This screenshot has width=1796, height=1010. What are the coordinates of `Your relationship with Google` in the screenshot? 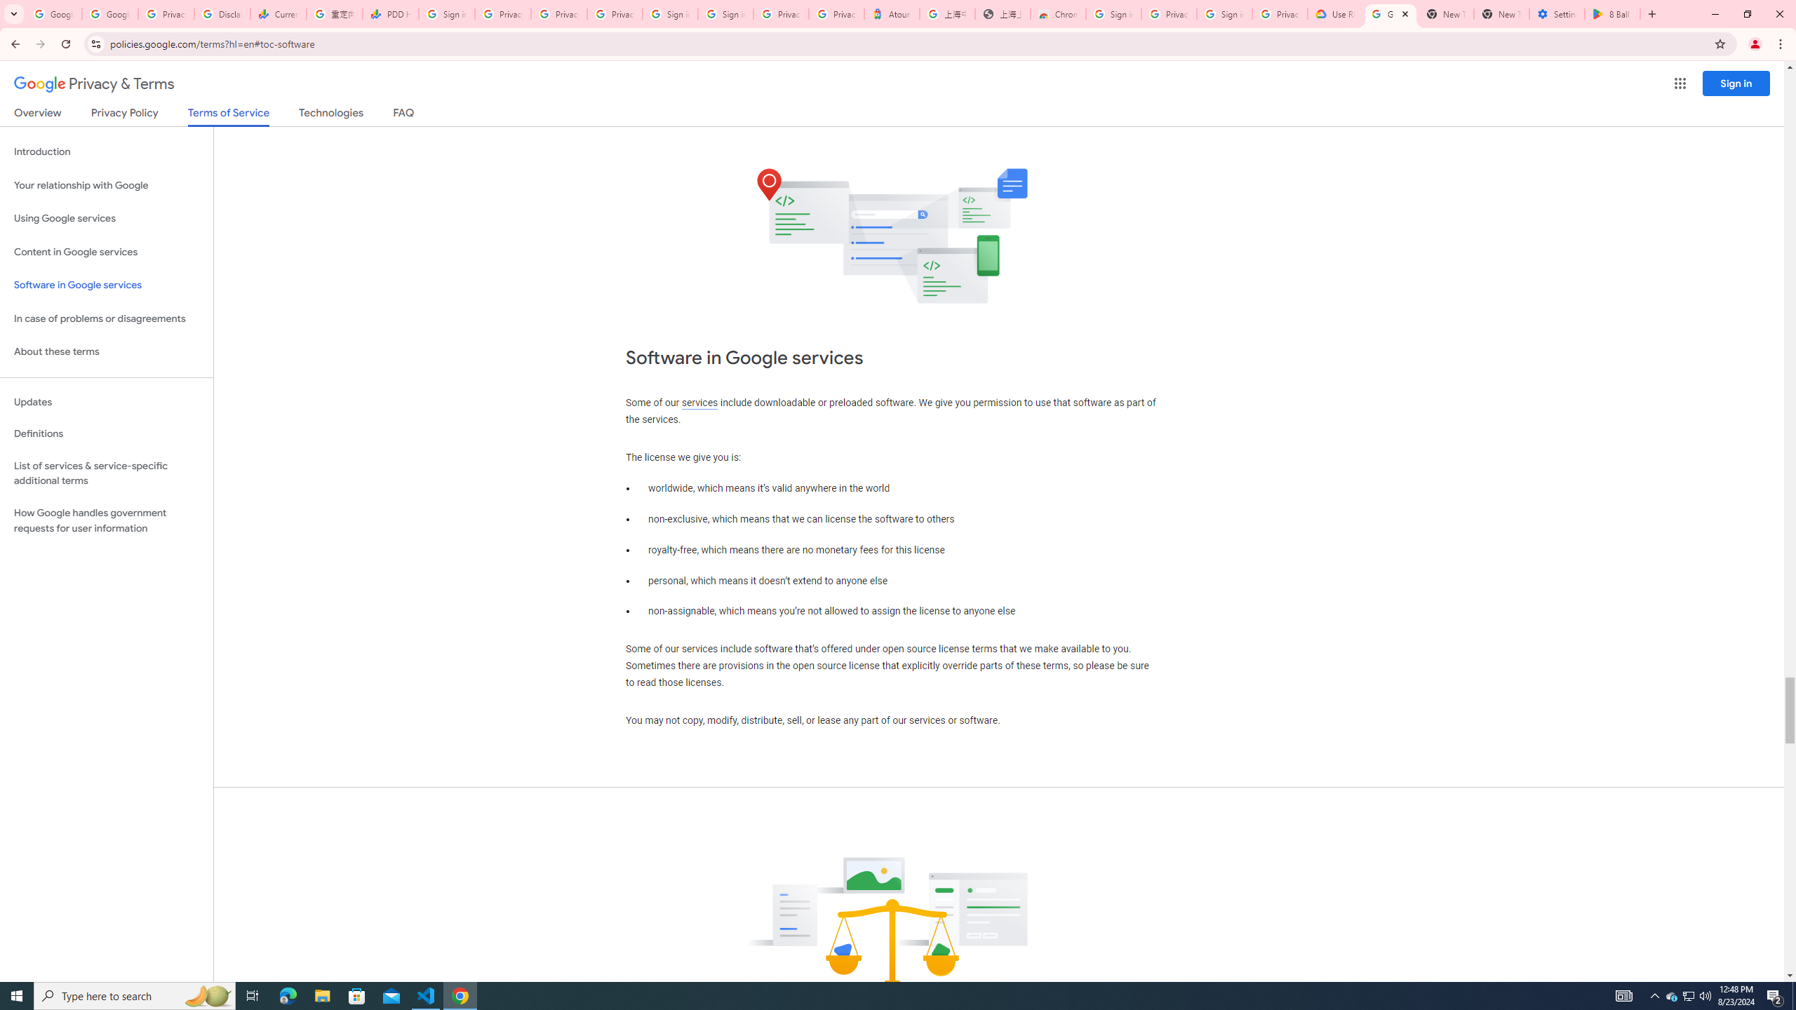 It's located at (107, 185).